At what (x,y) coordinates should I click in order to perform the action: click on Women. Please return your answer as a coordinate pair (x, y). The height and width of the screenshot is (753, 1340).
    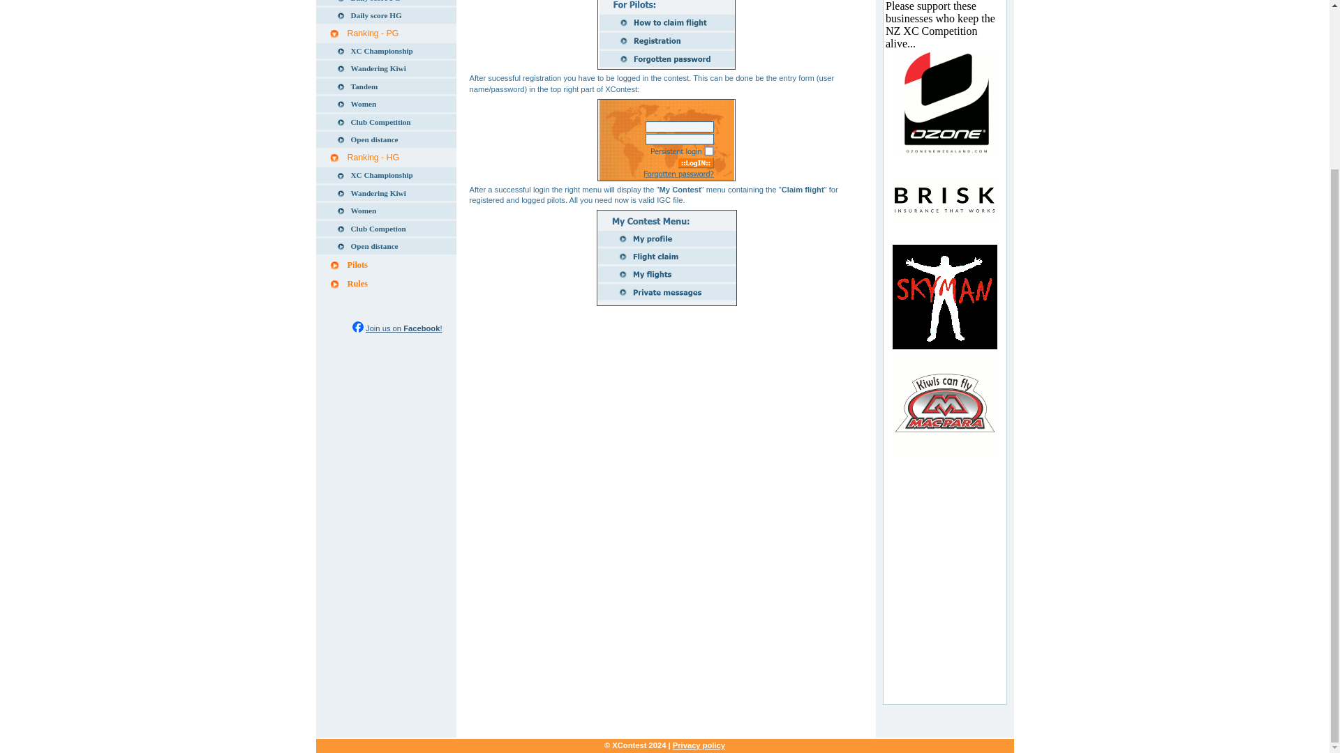
    Looking at the image, I should click on (385, 211).